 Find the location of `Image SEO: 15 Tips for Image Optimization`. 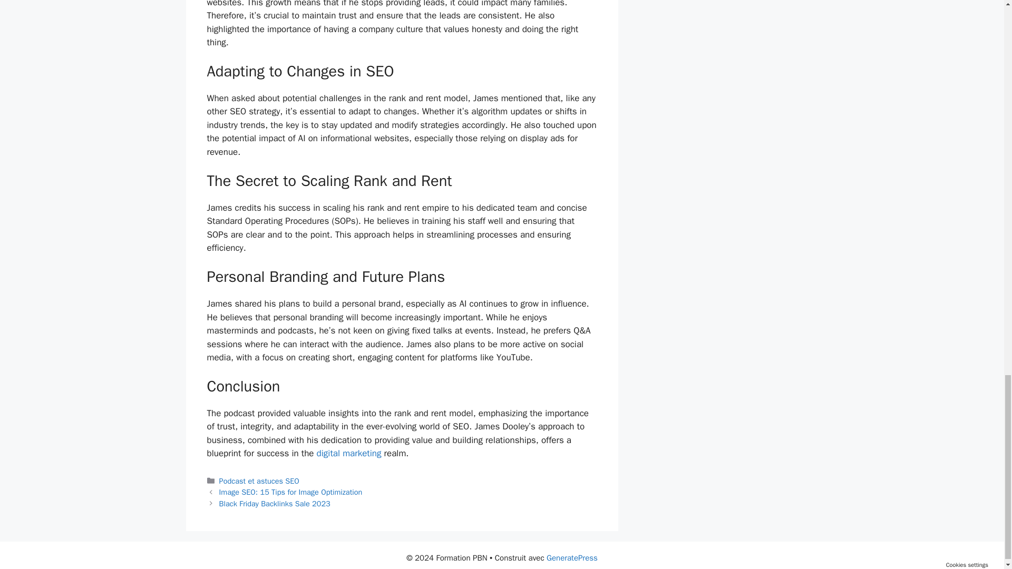

Image SEO: 15 Tips for Image Optimization is located at coordinates (291, 492).